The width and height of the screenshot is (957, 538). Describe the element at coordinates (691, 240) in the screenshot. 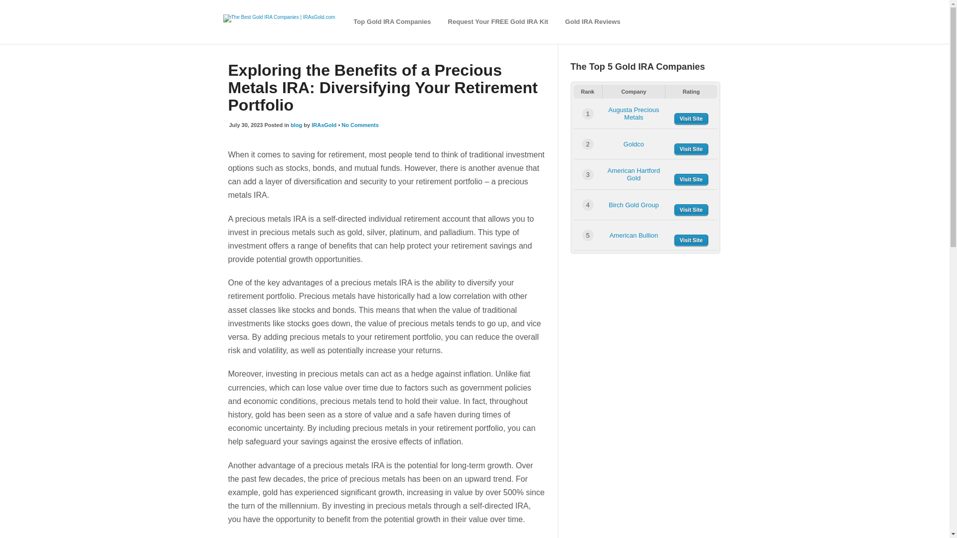

I see `Visit Site` at that location.